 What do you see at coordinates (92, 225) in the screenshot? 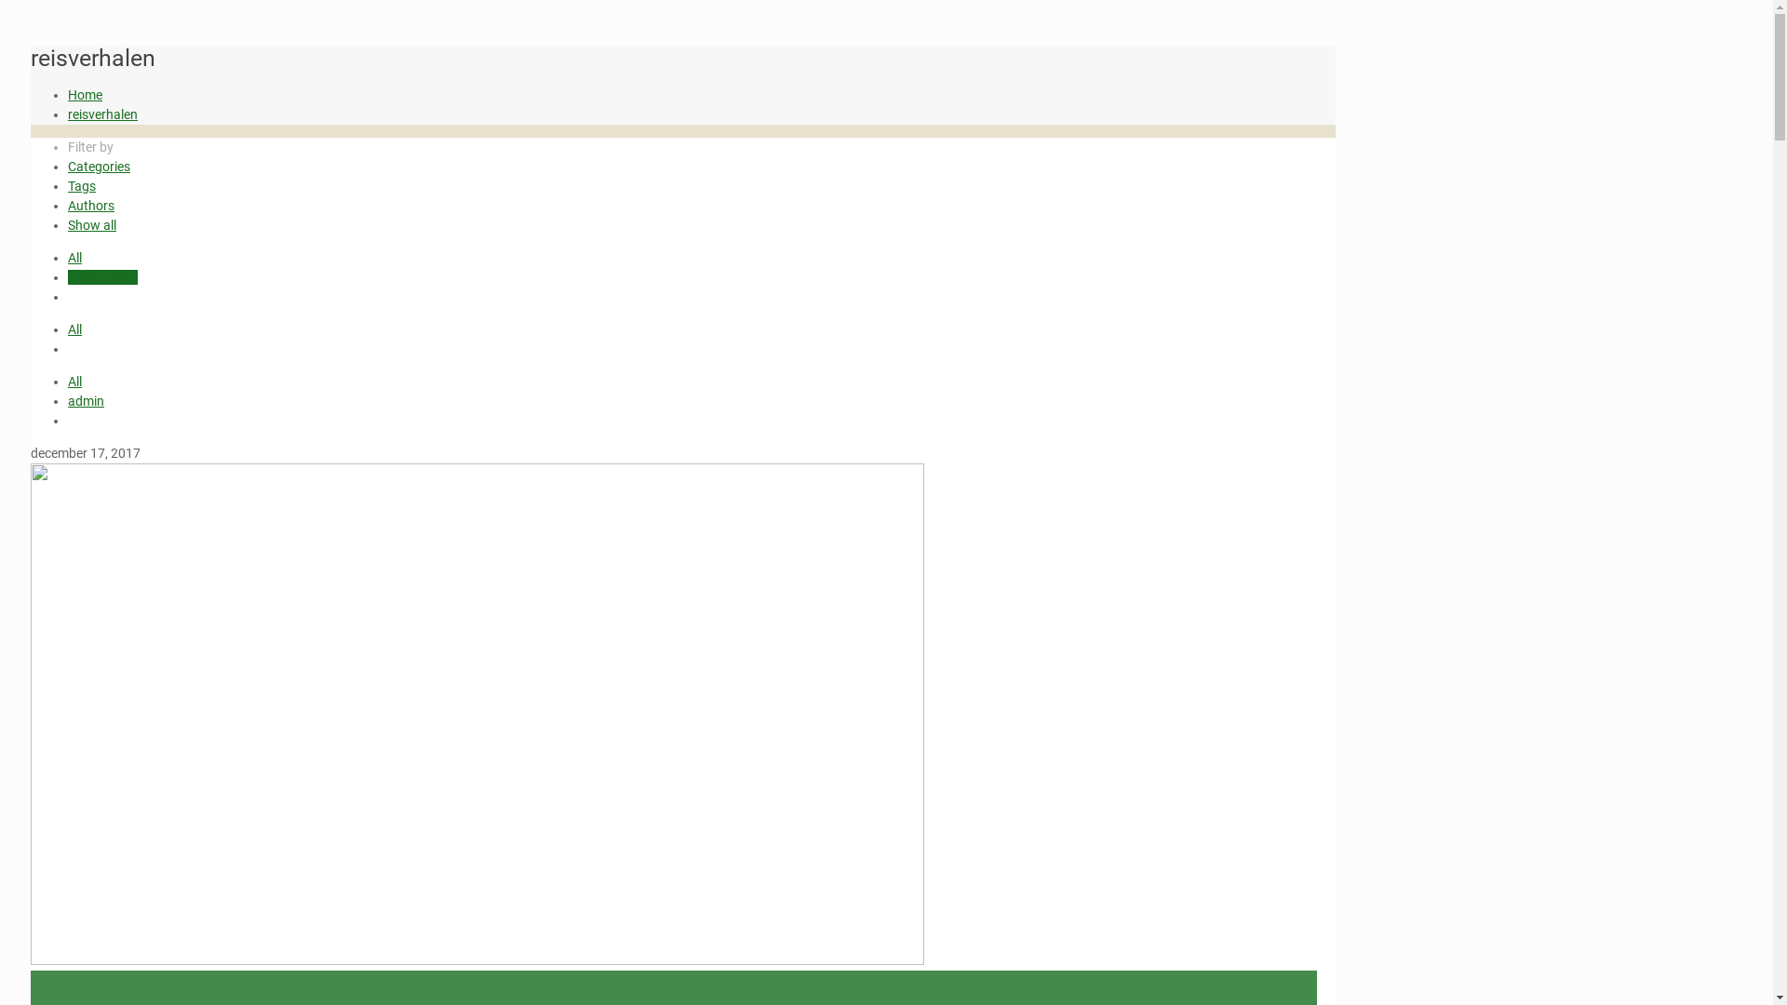
I see `Show all` at bounding box center [92, 225].